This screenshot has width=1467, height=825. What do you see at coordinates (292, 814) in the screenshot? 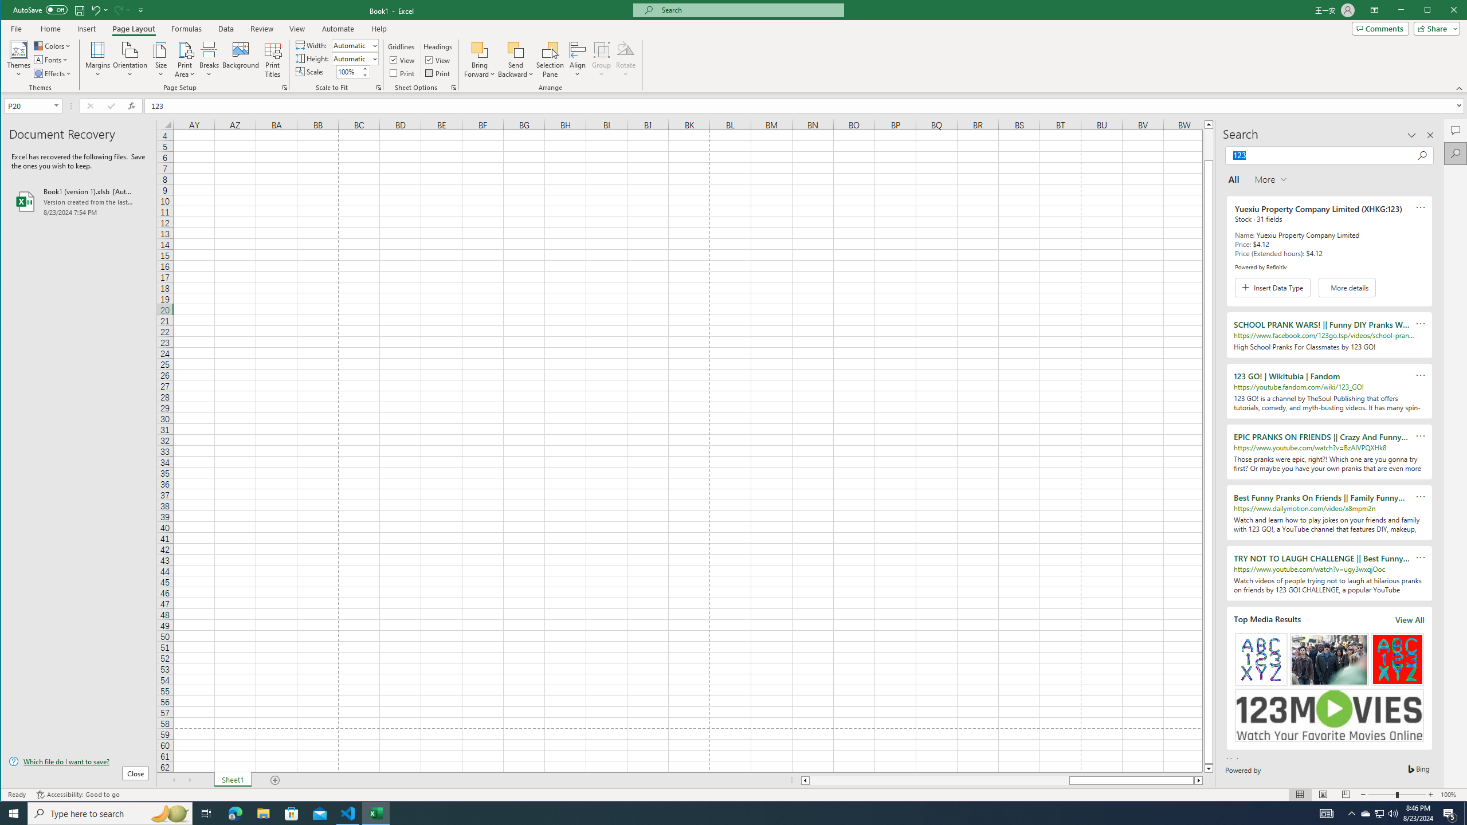
I see `Microsoft Store` at bounding box center [292, 814].